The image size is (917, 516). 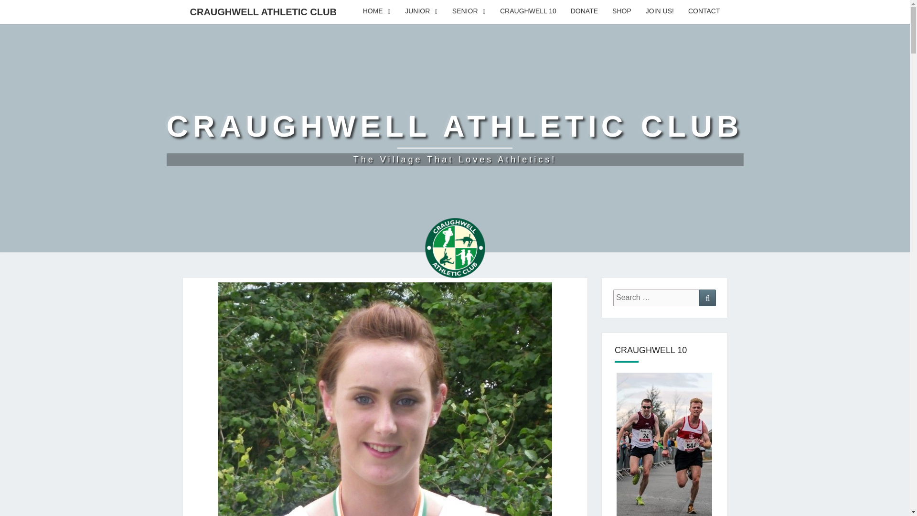 What do you see at coordinates (454, 138) in the screenshot?
I see `CONTACT` at bounding box center [454, 138].